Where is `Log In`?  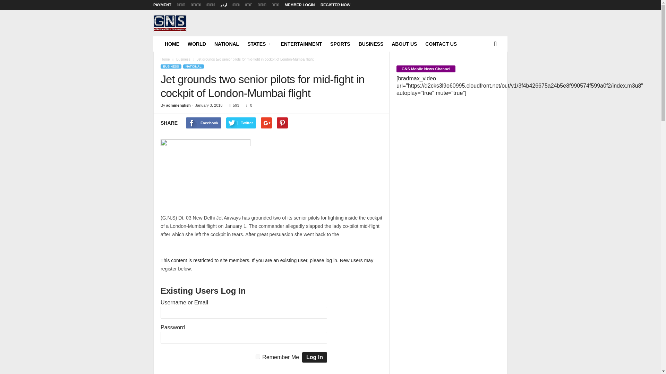 Log In is located at coordinates (314, 357).